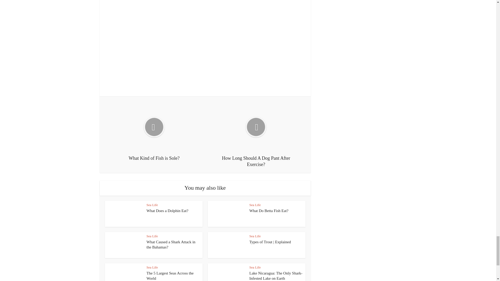  I want to click on Sea Life, so click(152, 267).